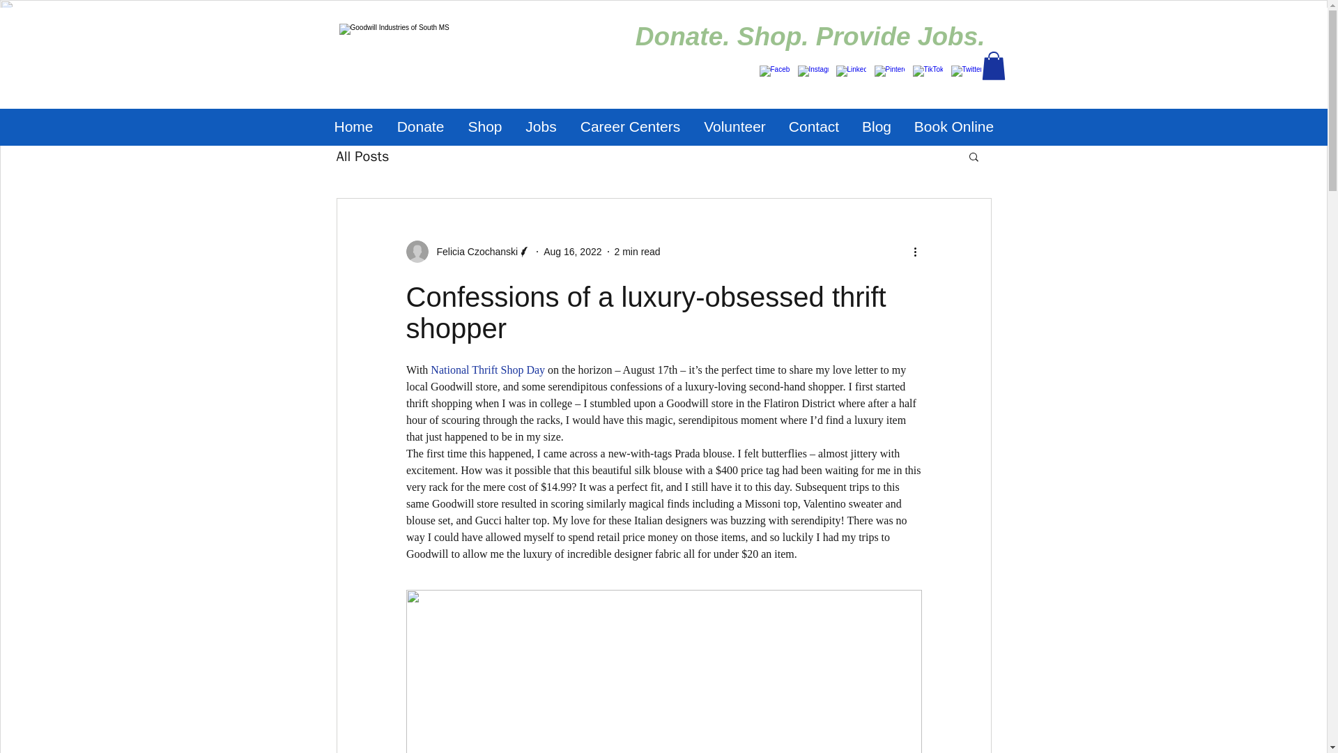 The width and height of the screenshot is (1338, 753). What do you see at coordinates (955, 127) in the screenshot?
I see `Book Online` at bounding box center [955, 127].